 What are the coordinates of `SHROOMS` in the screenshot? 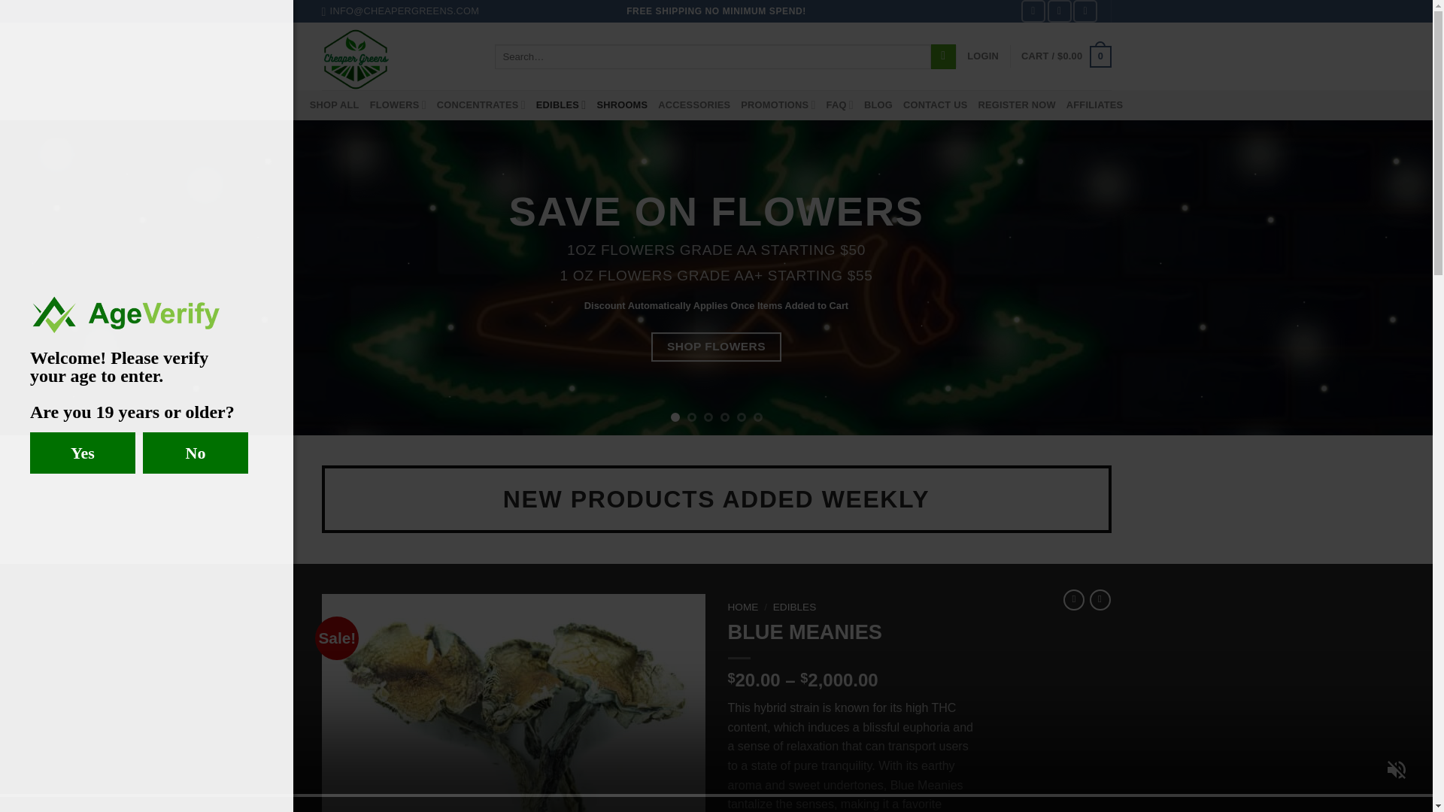 It's located at (621, 105).